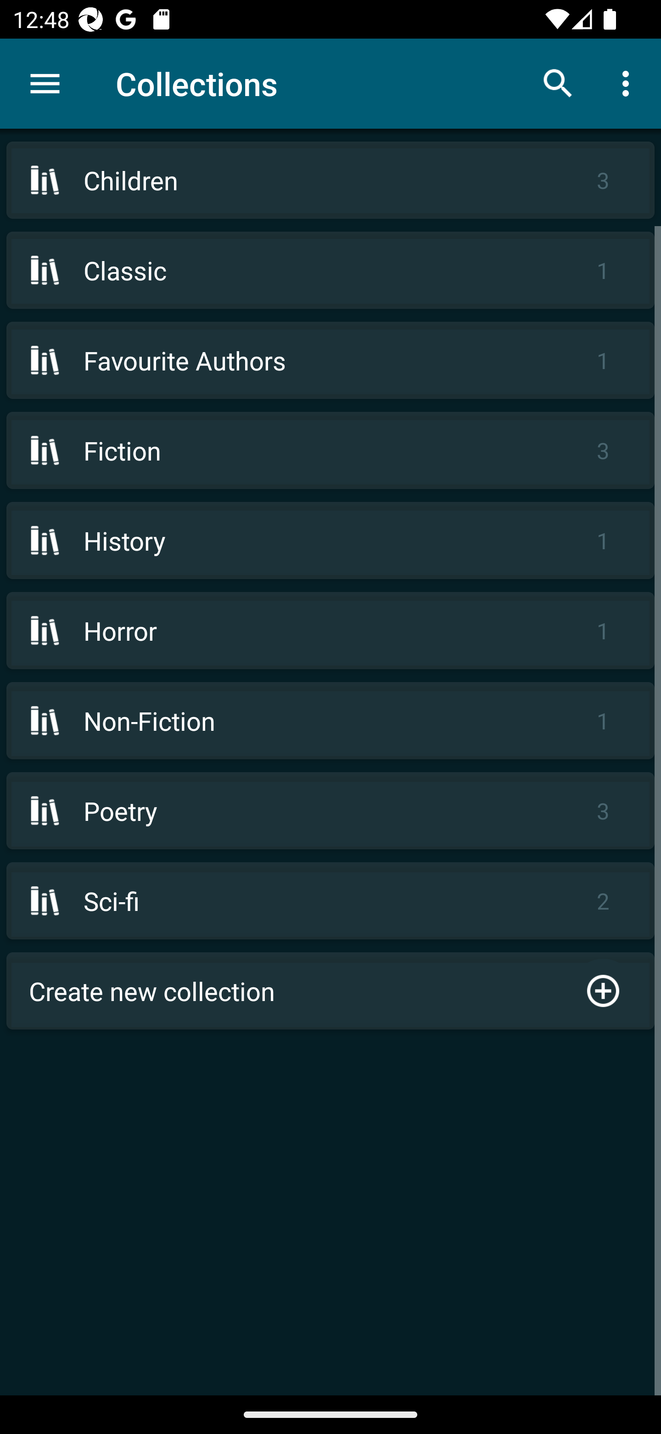 The width and height of the screenshot is (661, 1434). I want to click on Children 3, so click(330, 180).